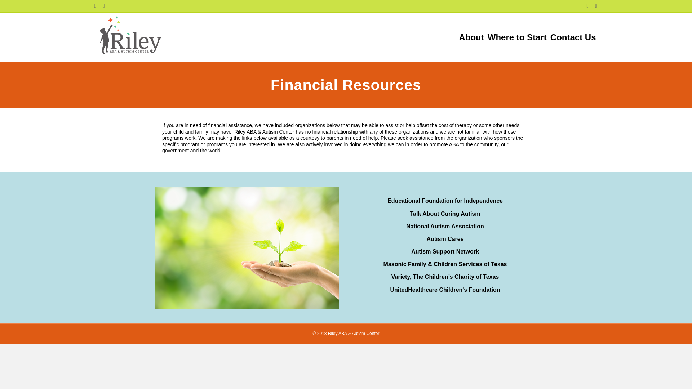 This screenshot has width=692, height=389. What do you see at coordinates (445, 251) in the screenshot?
I see `Autism Support Network` at bounding box center [445, 251].